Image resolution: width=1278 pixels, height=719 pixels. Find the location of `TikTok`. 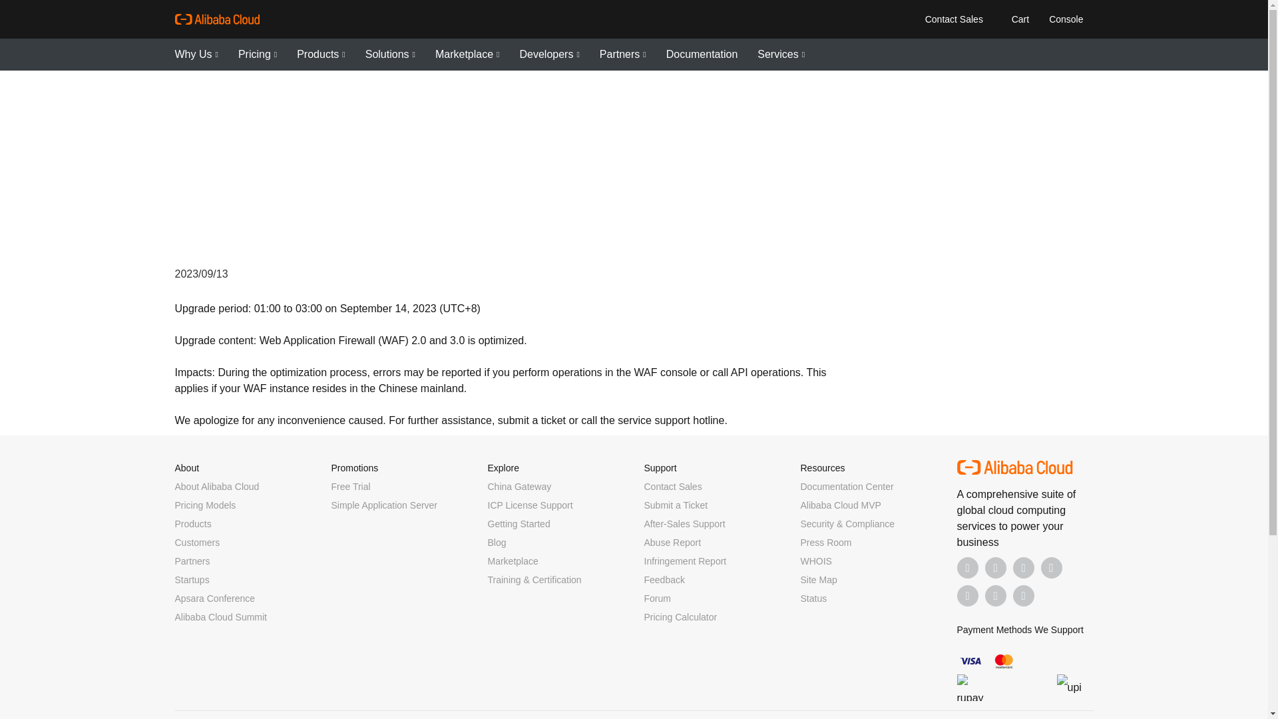

TikTok is located at coordinates (968, 596).